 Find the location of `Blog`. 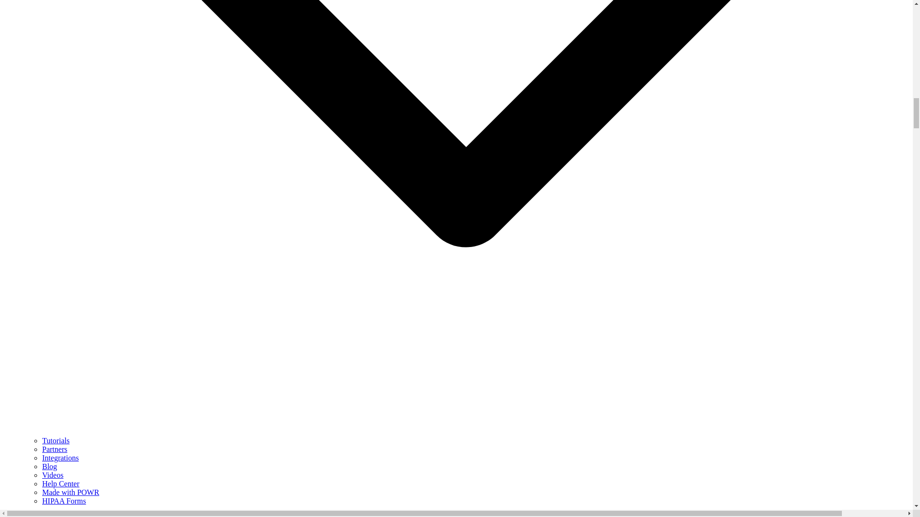

Blog is located at coordinates (50, 466).